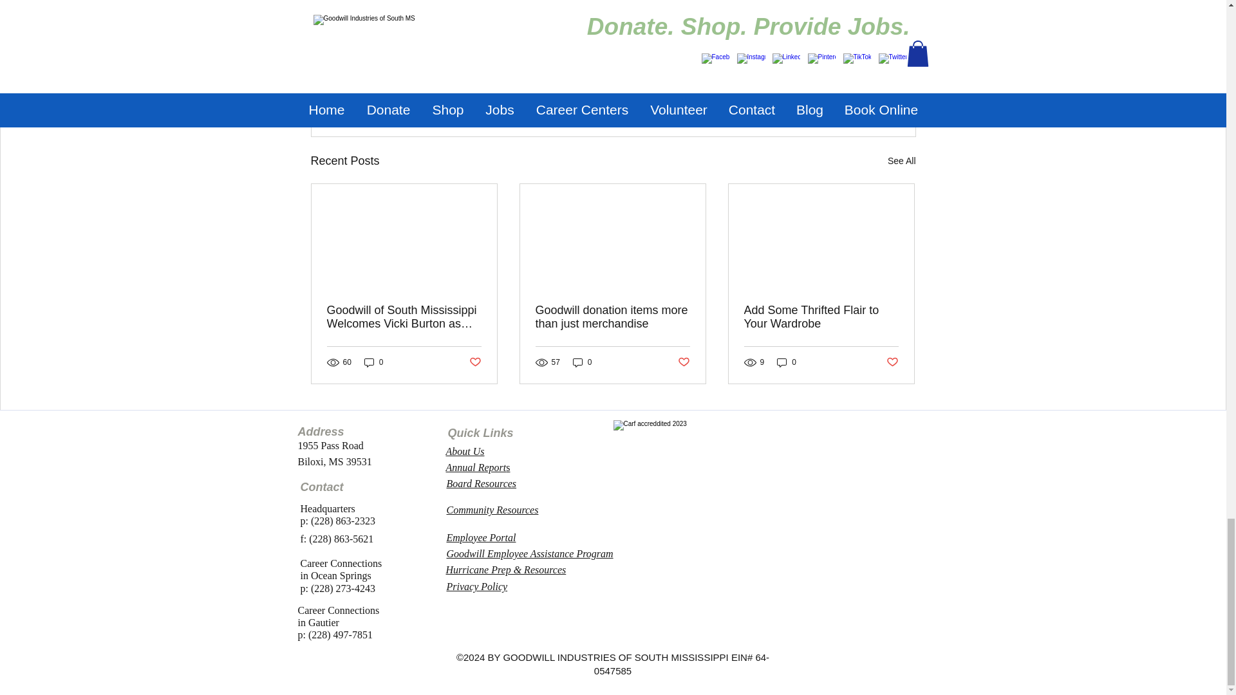  What do you see at coordinates (373, 363) in the screenshot?
I see `0` at bounding box center [373, 363].